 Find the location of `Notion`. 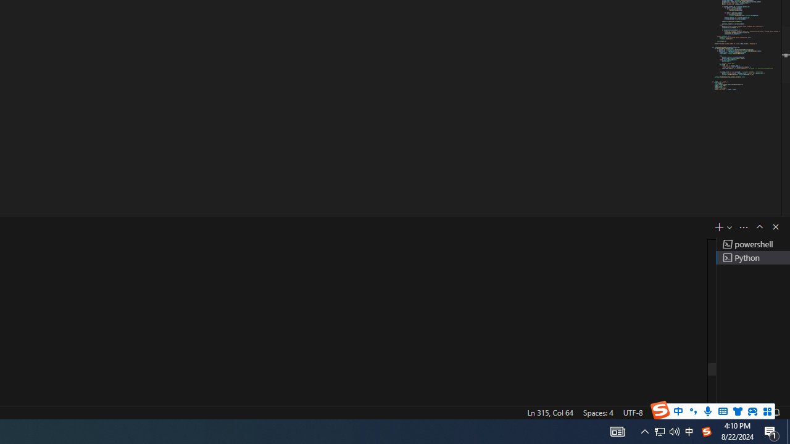

Notion is located at coordinates (206, 424).